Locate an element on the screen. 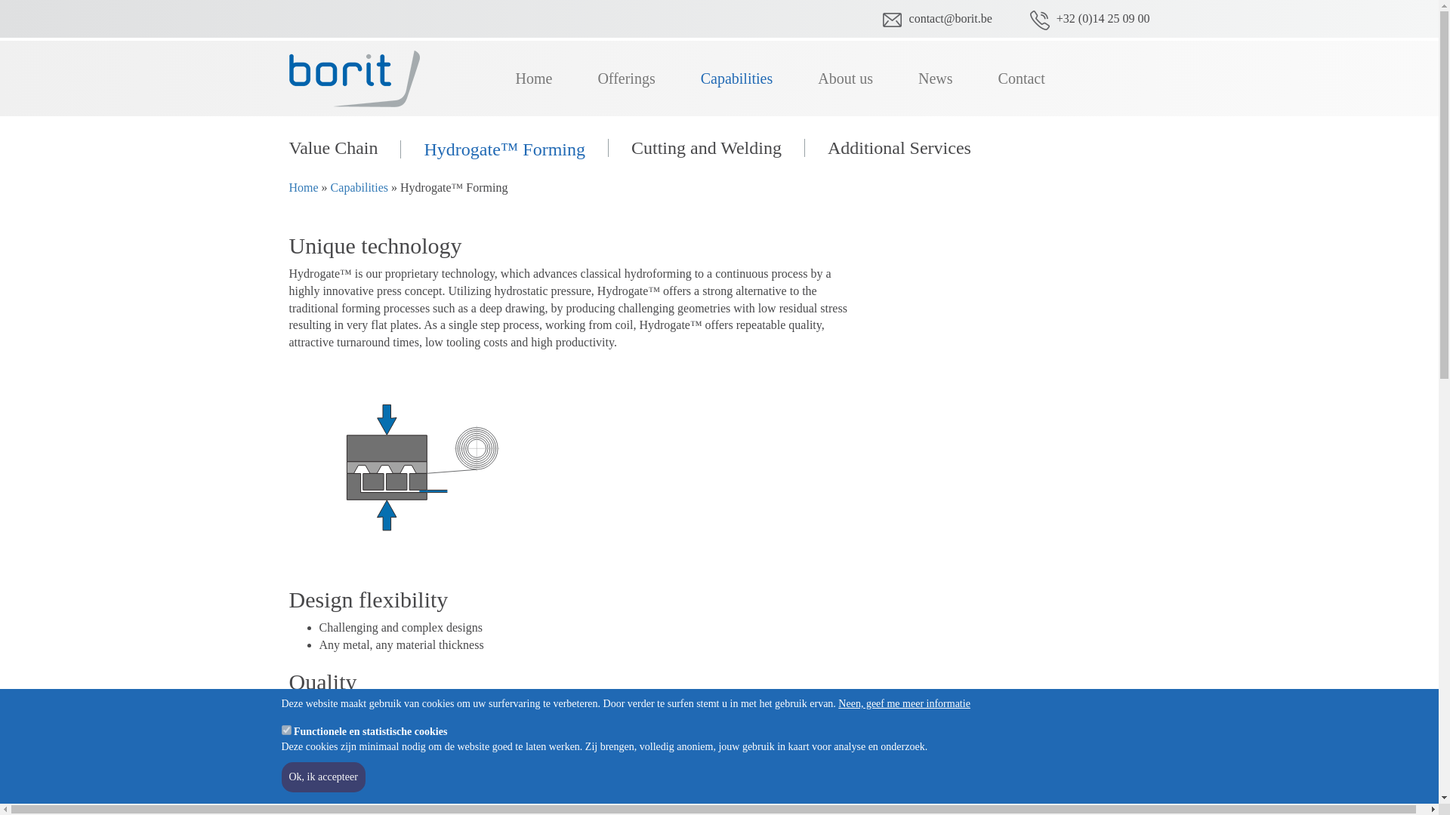 The image size is (1450, 815). Neen, geef me meer informatie is located at coordinates (905, 704).